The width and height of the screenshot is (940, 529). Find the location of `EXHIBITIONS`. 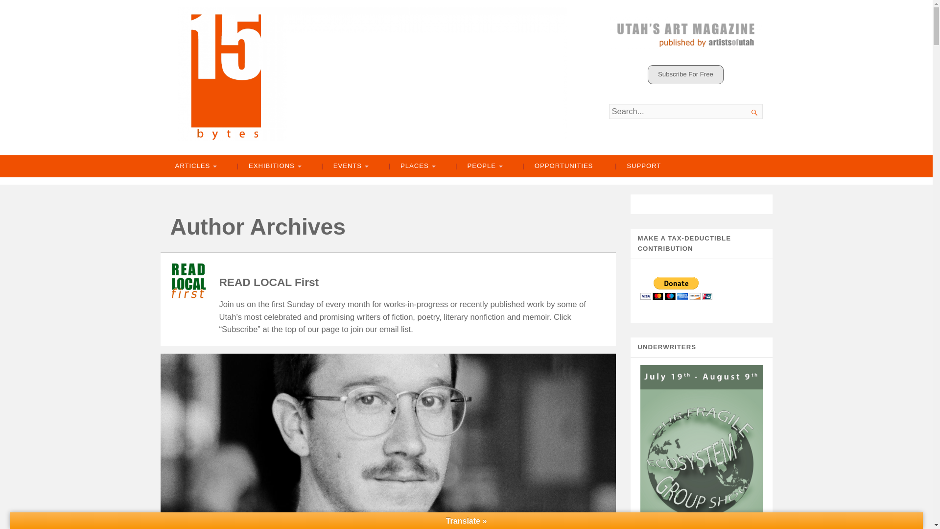

EXHIBITIONS is located at coordinates (268, 166).